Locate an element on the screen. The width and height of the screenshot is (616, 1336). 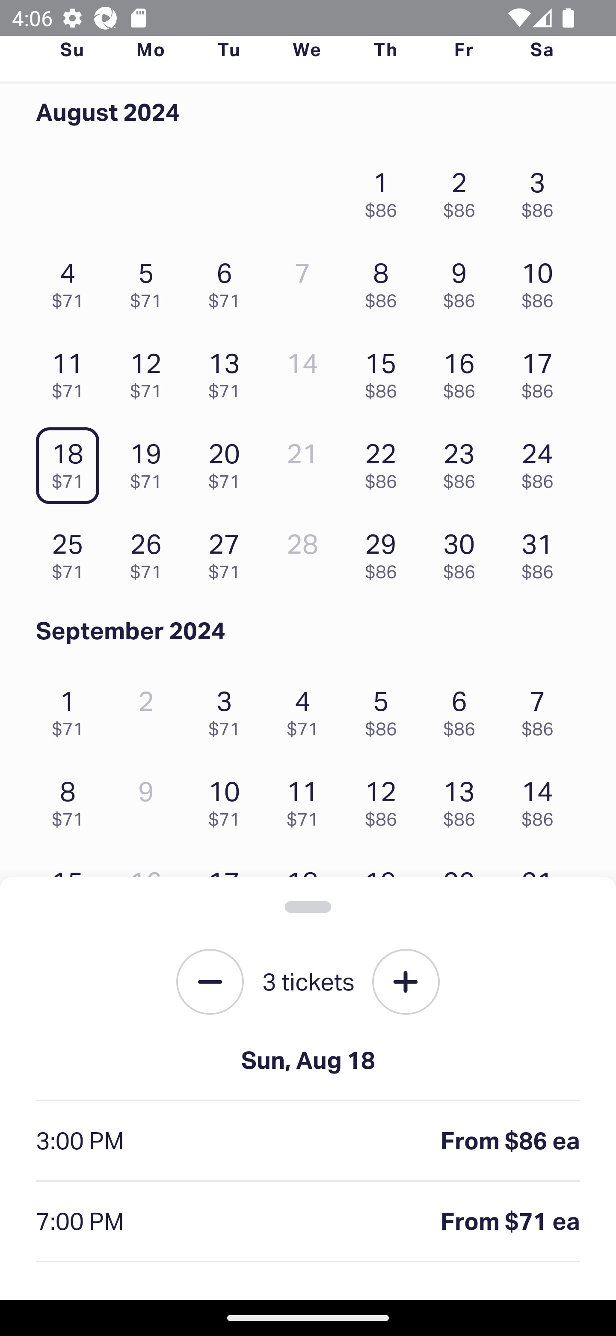
12 $86 is located at coordinates (385, 799).